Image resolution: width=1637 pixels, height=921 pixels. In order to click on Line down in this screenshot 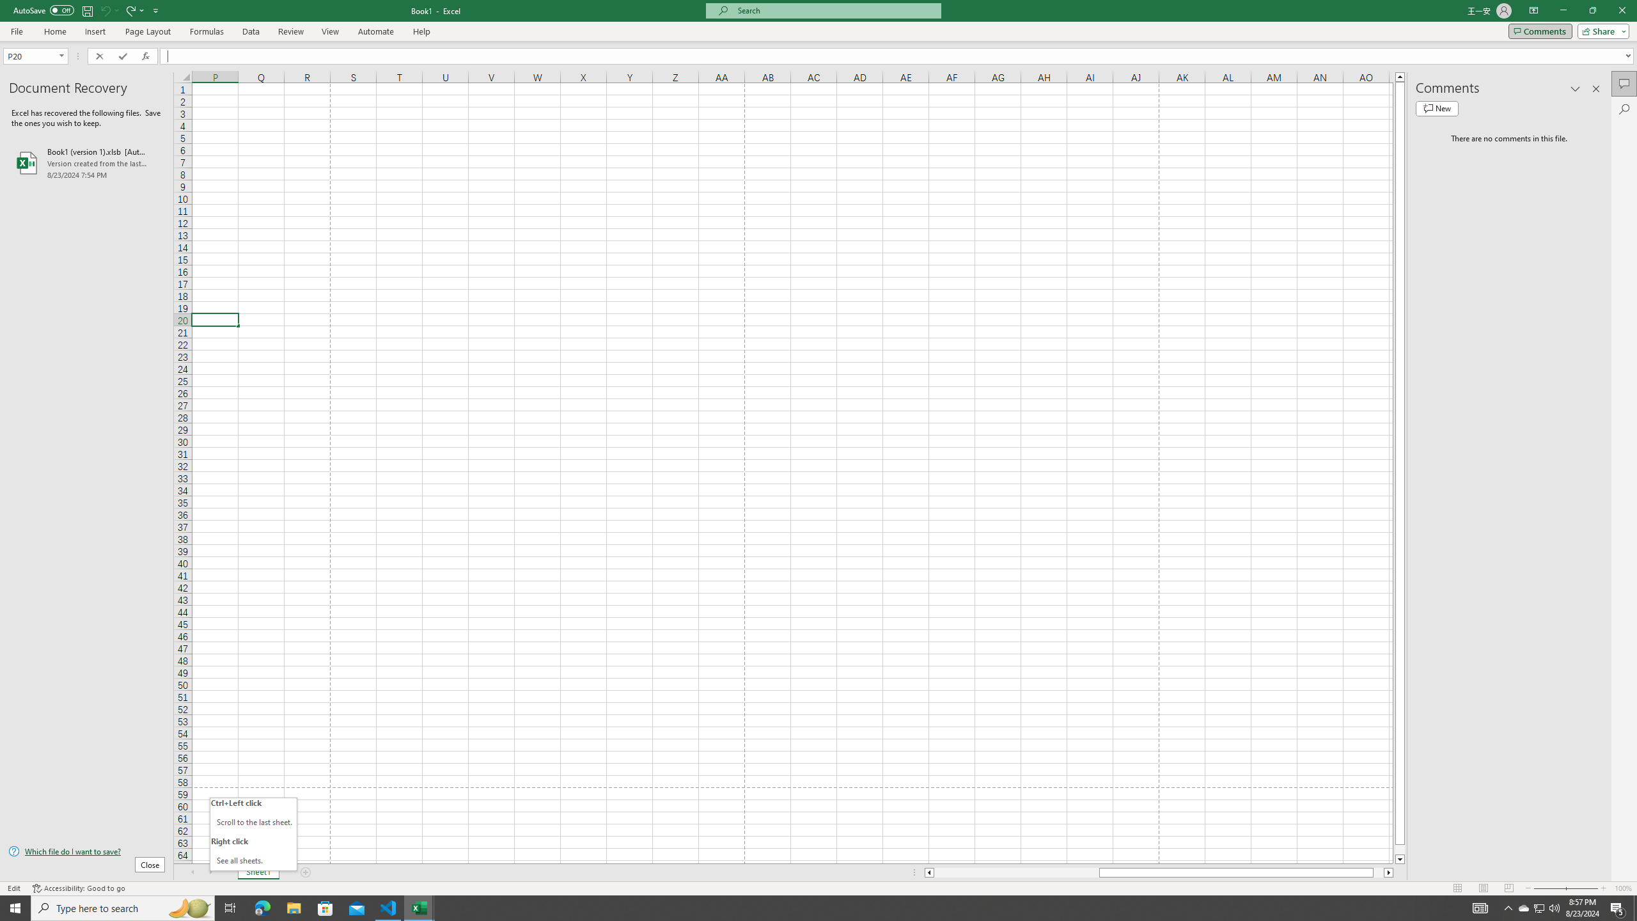, I will do `click(1400, 860)`.